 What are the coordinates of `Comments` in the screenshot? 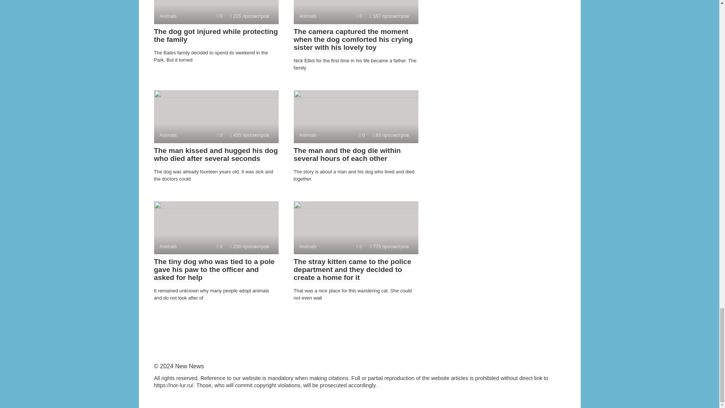 It's located at (220, 135).